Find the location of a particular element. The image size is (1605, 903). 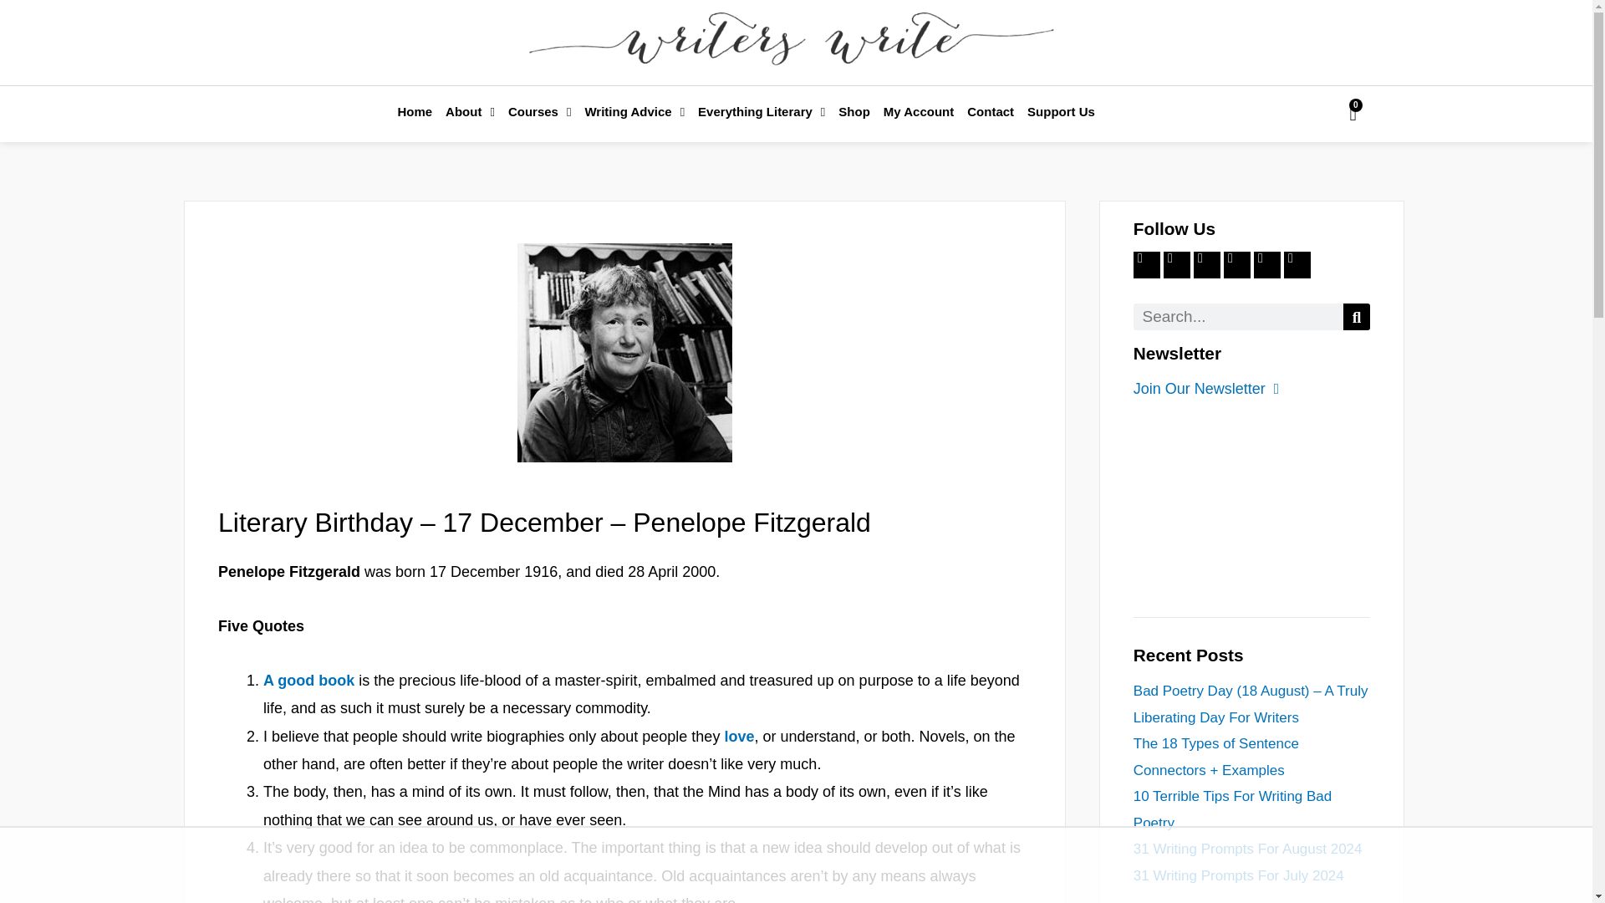

Contact is located at coordinates (990, 112).